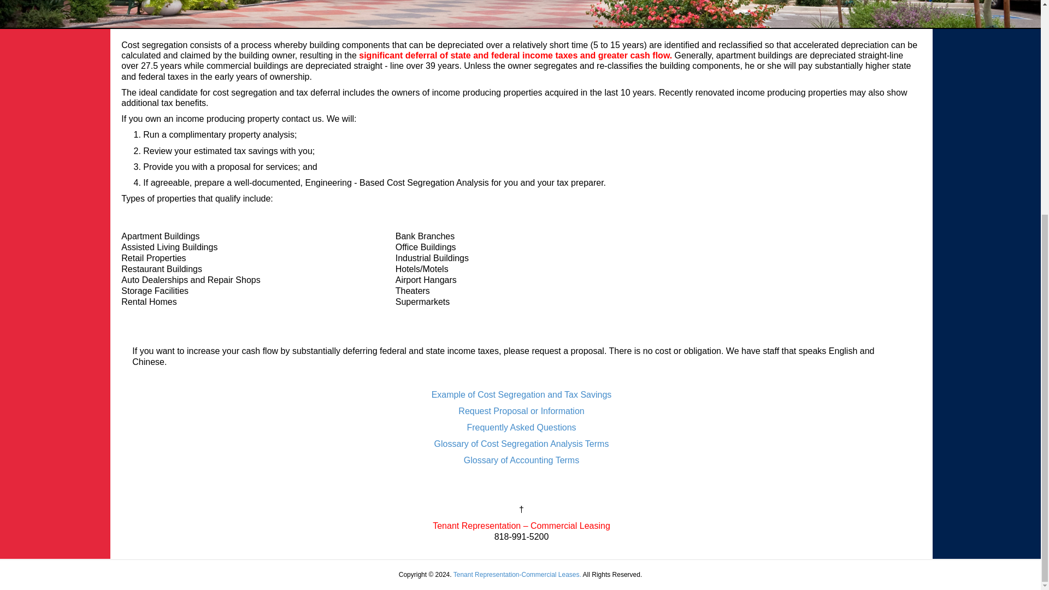  Describe the element at coordinates (521, 411) in the screenshot. I see `Request Proposal or Information` at that location.